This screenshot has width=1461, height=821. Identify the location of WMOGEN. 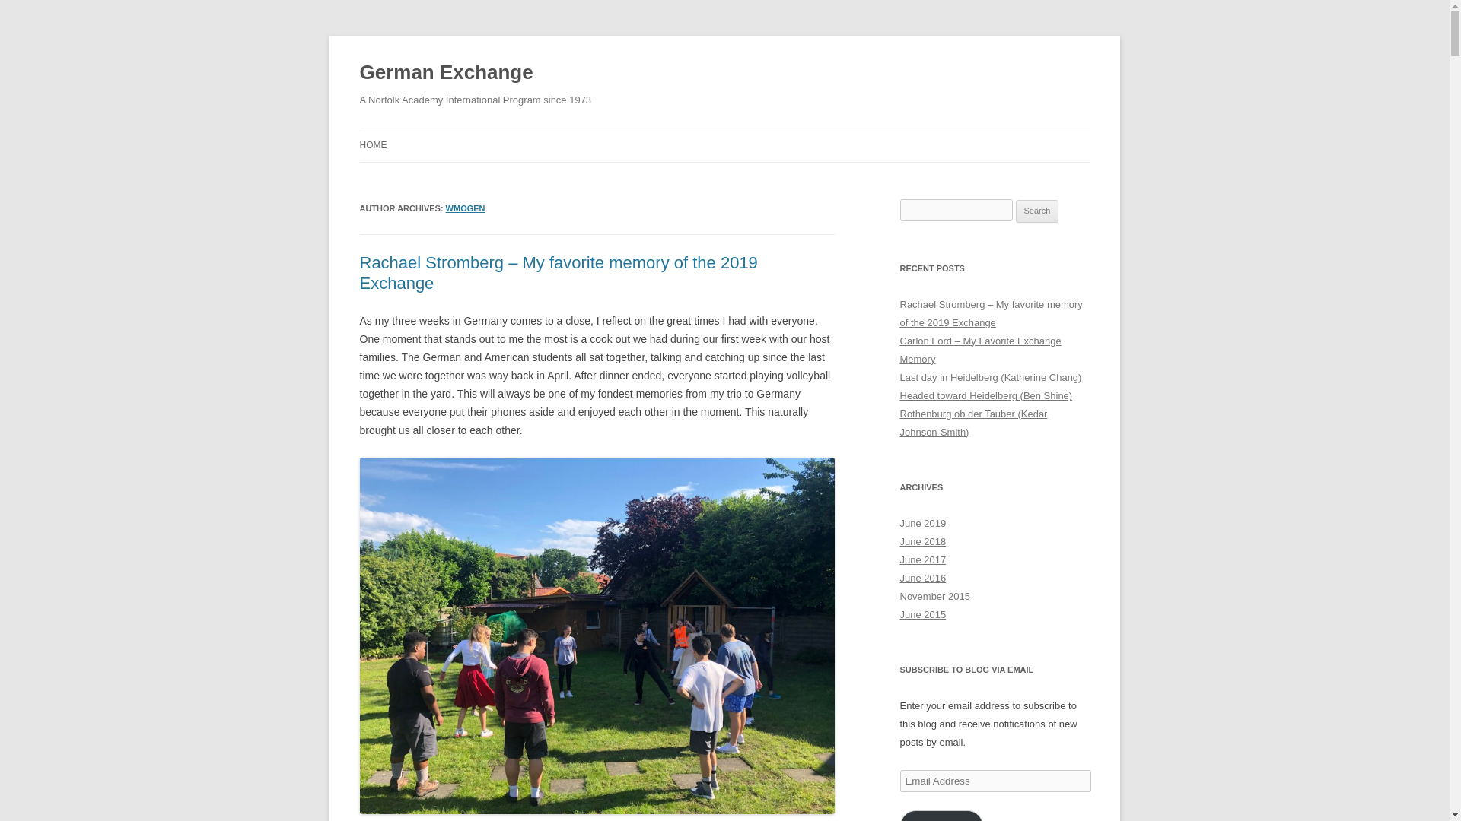
(465, 208).